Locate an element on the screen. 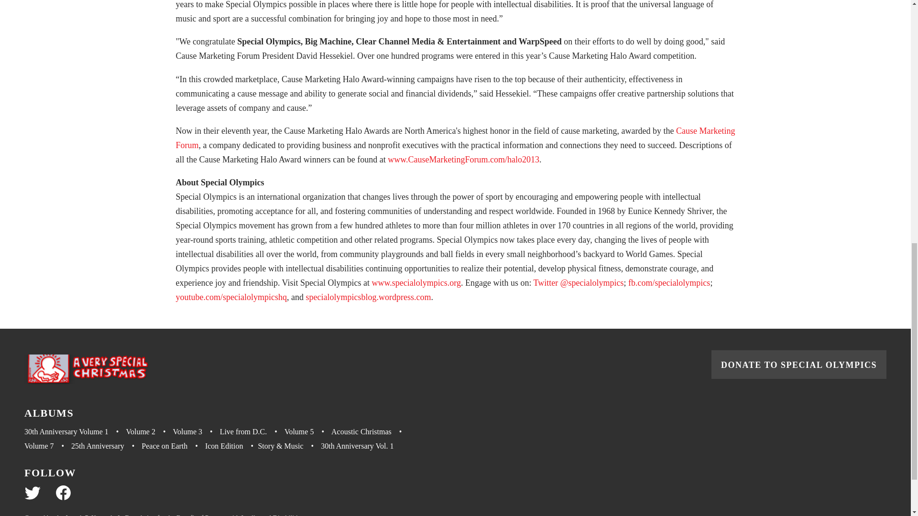 The image size is (918, 516). Volume 5 is located at coordinates (308, 432).